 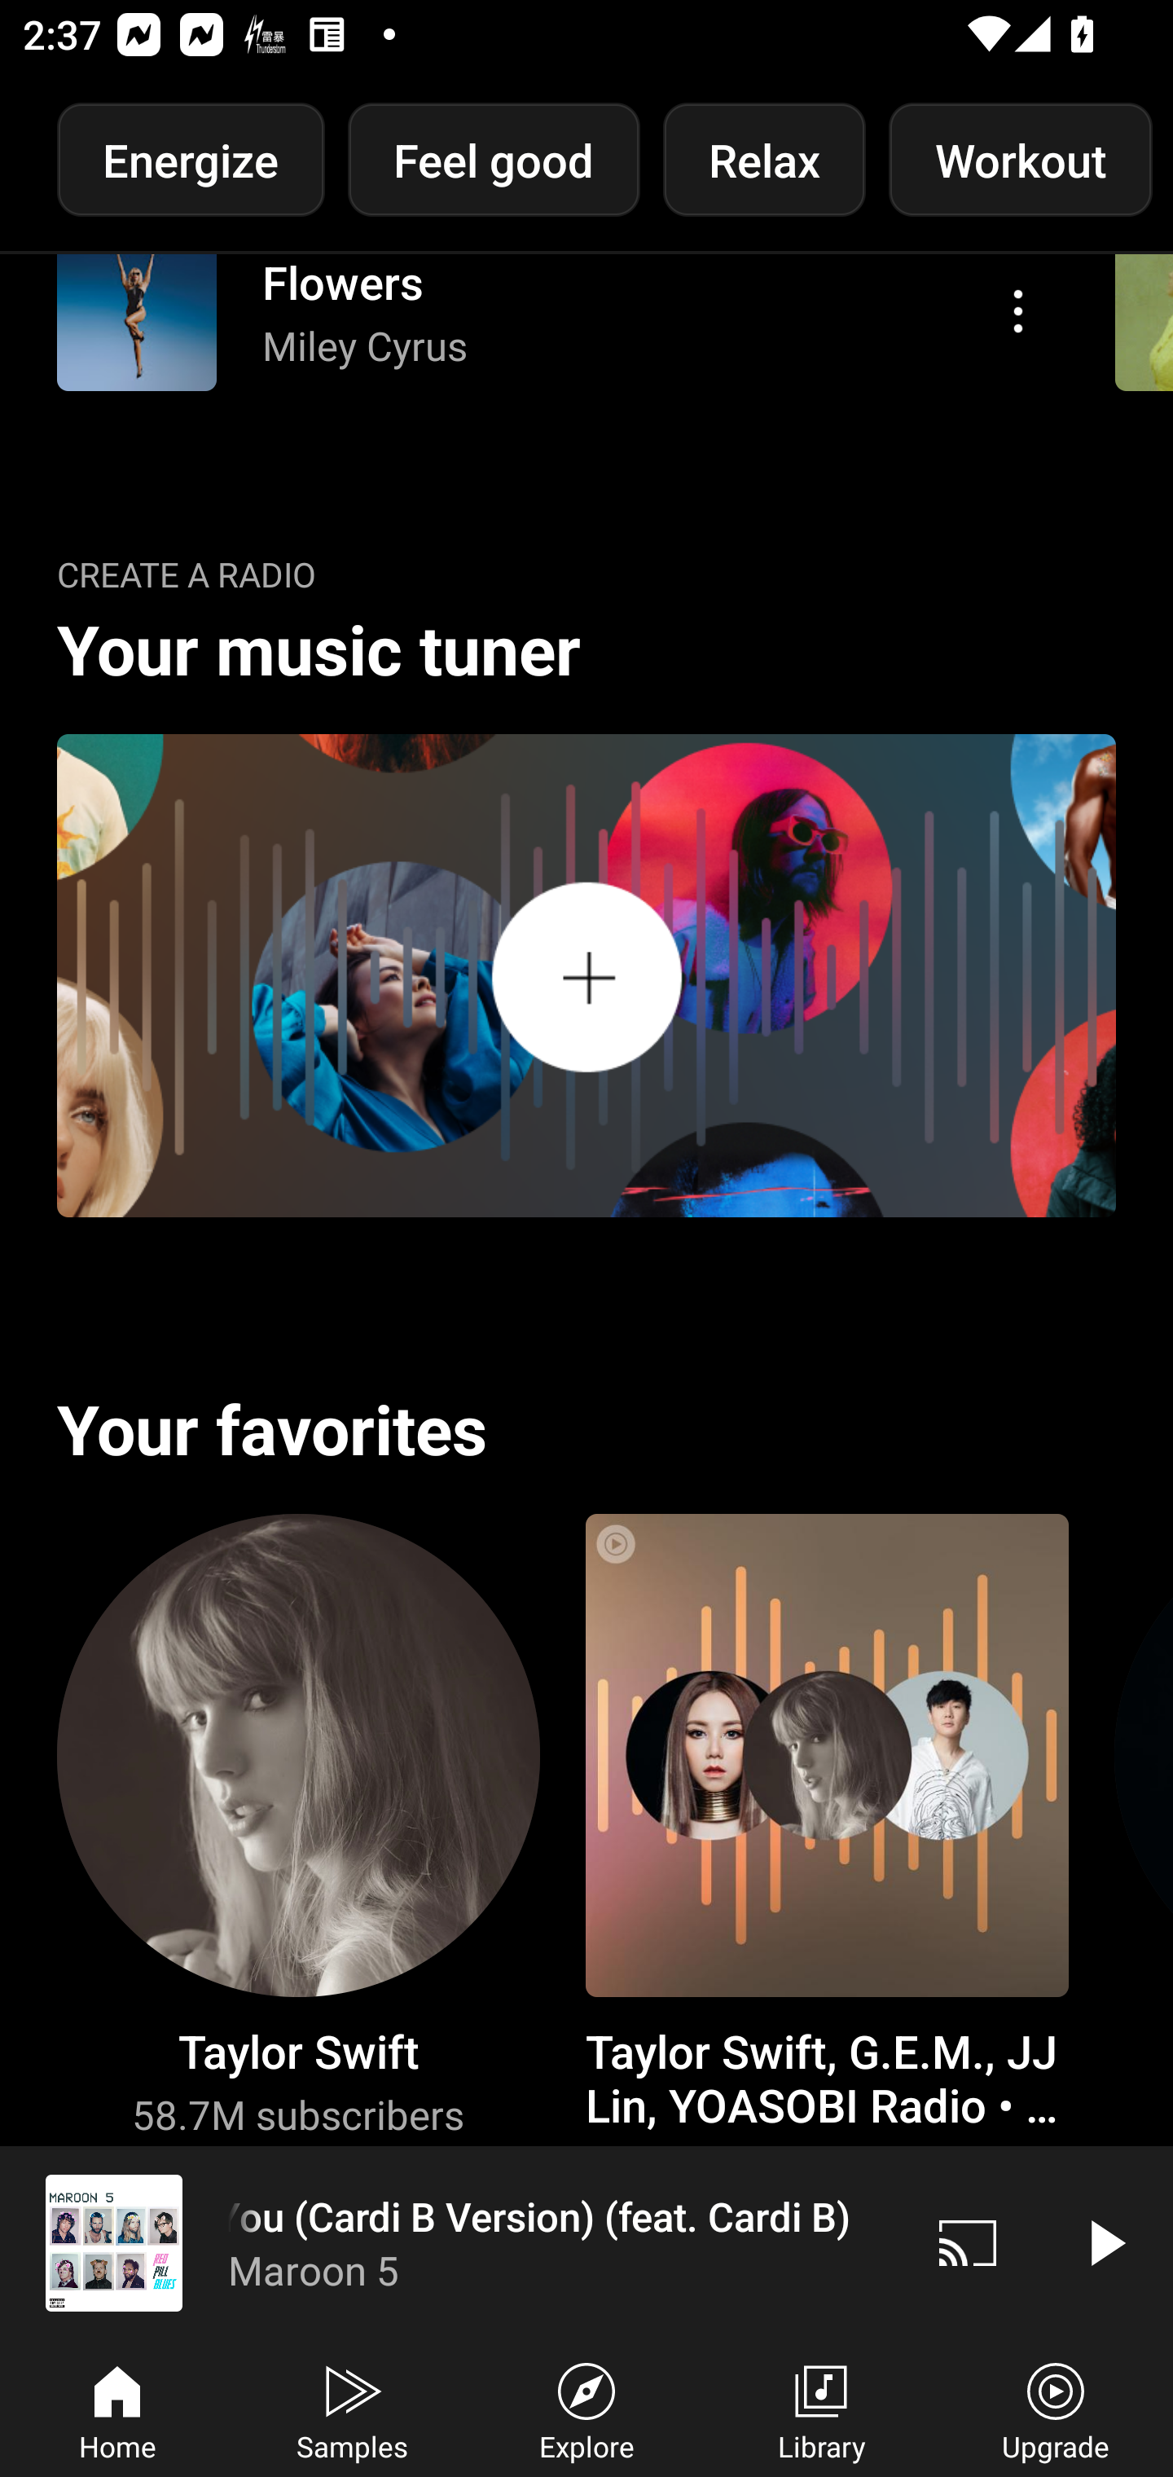 What do you see at coordinates (551, 334) in the screenshot?
I see `Action menu` at bounding box center [551, 334].